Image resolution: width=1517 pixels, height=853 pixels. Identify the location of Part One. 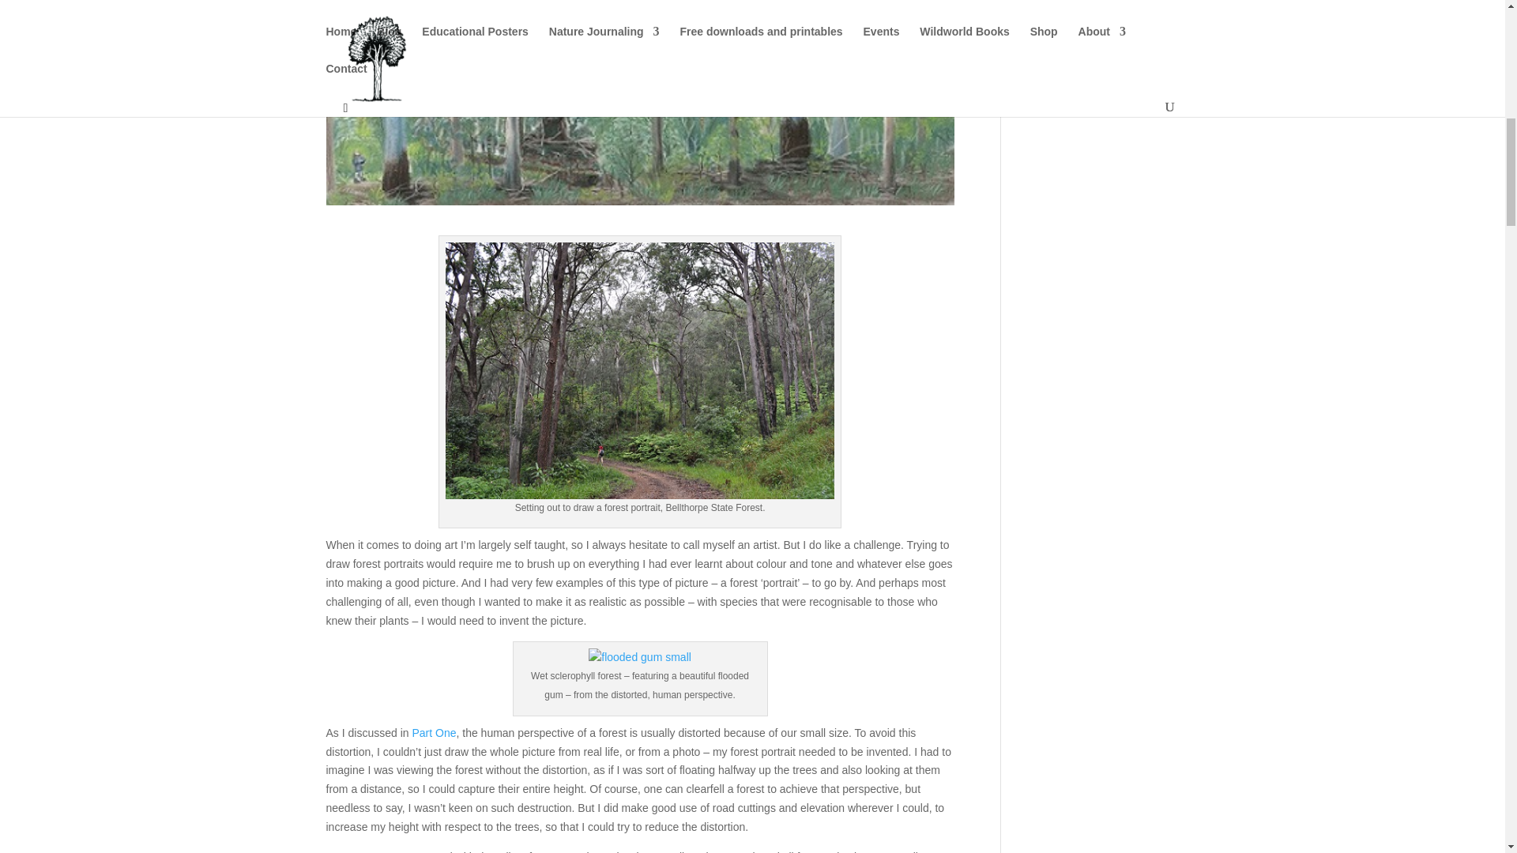
(433, 733).